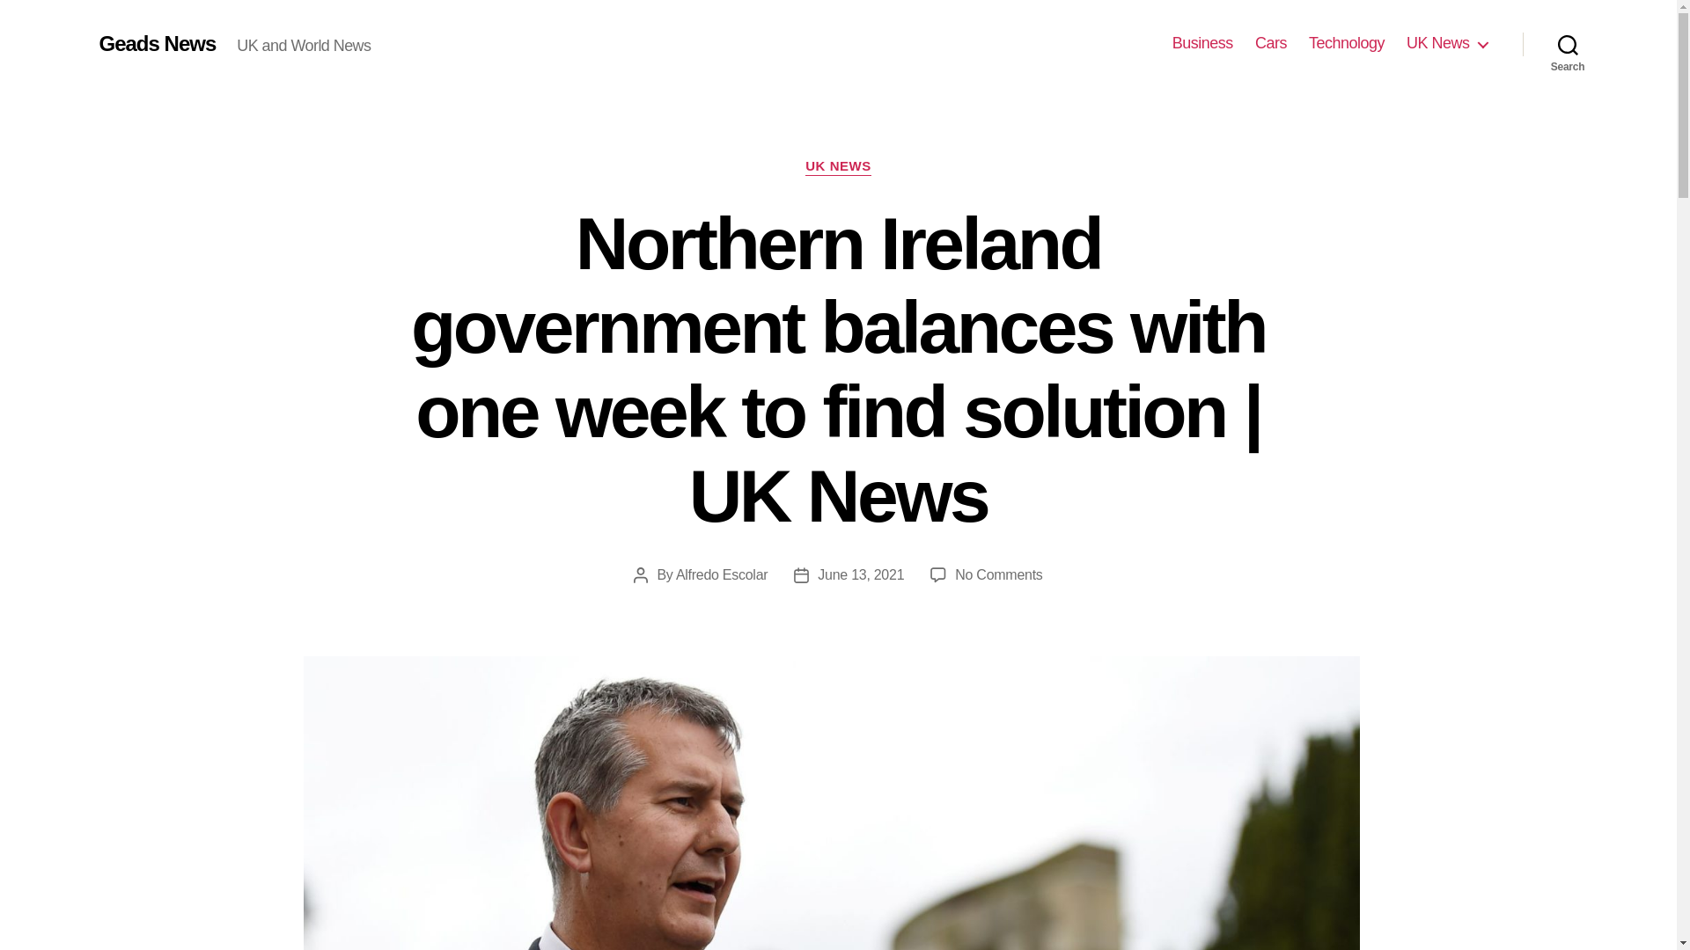  Describe the element at coordinates (1568, 44) in the screenshot. I see `Search` at that location.